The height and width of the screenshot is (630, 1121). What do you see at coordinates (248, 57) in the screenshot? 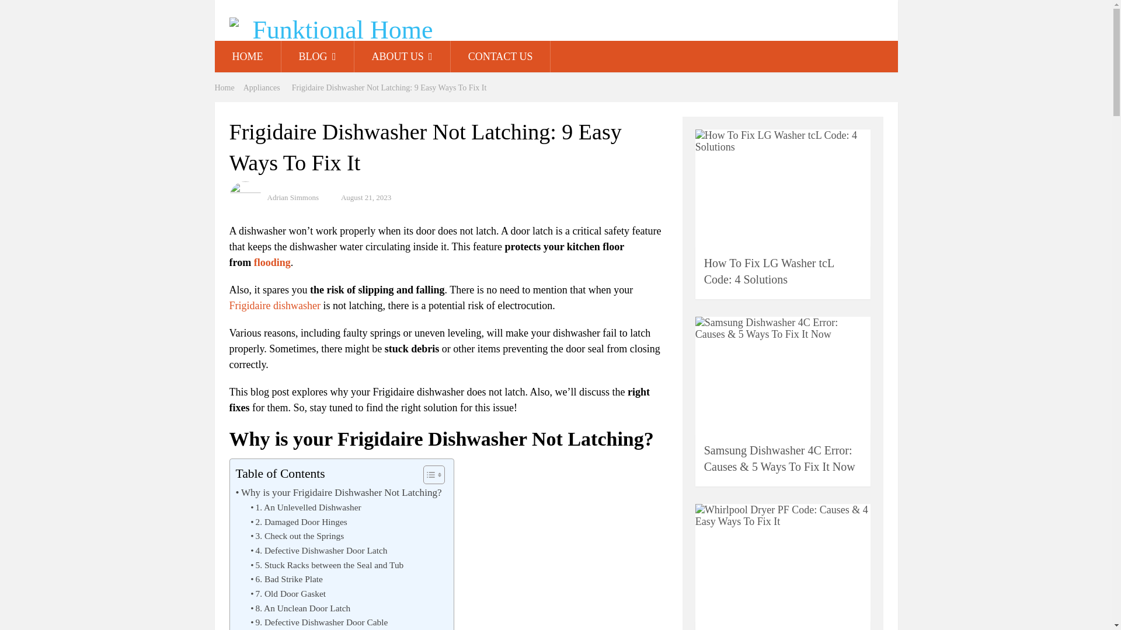
I see `HOME` at bounding box center [248, 57].